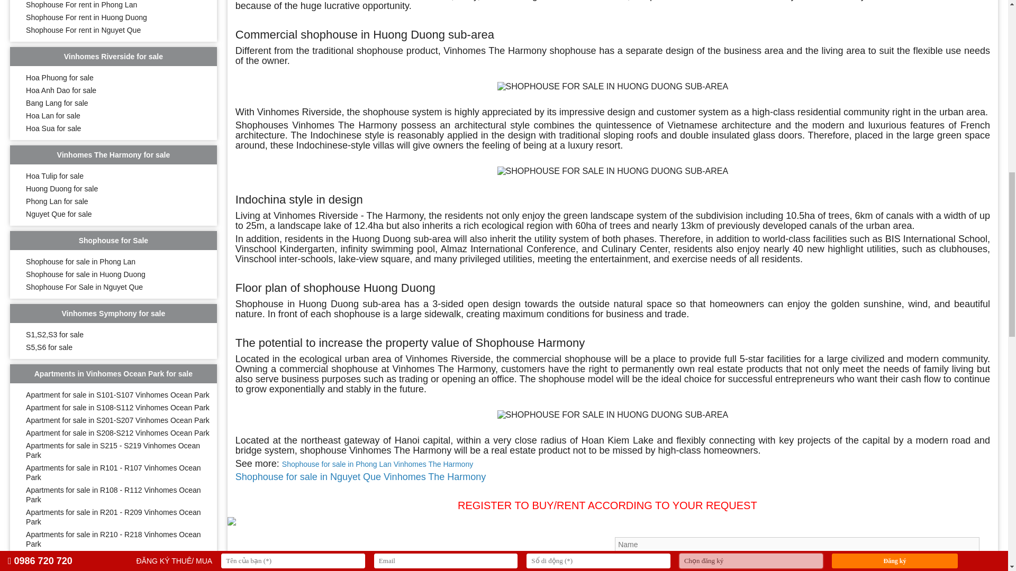 This screenshot has width=1016, height=571. I want to click on Shophouse For rent in Phong Lan, so click(81, 5).